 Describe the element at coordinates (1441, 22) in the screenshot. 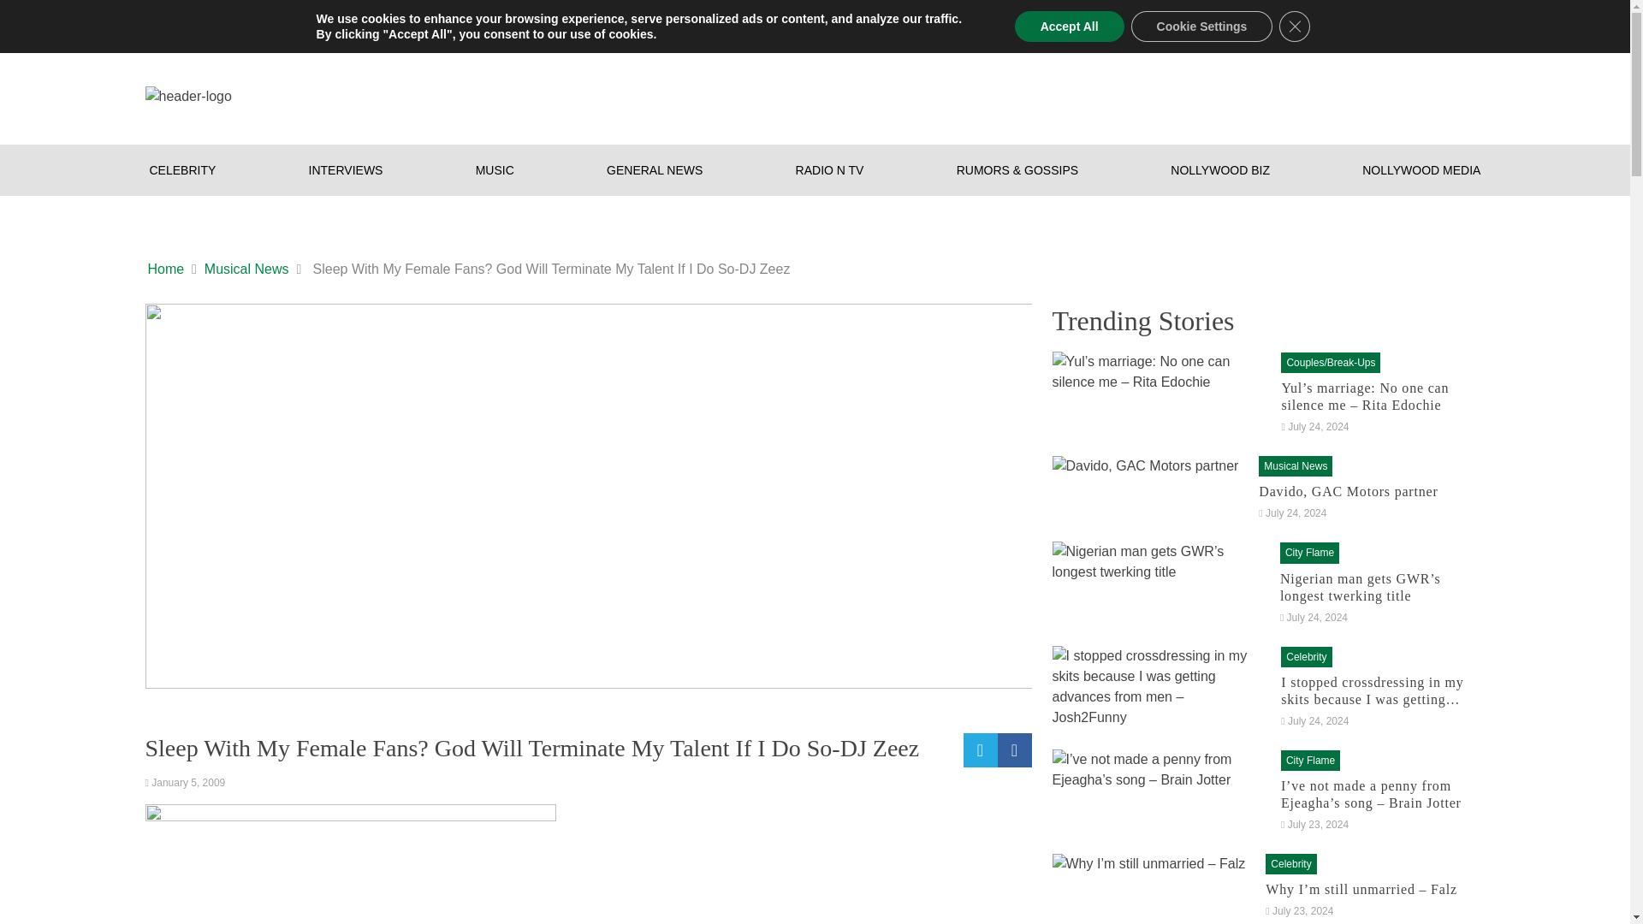

I see `Twitter` at that location.